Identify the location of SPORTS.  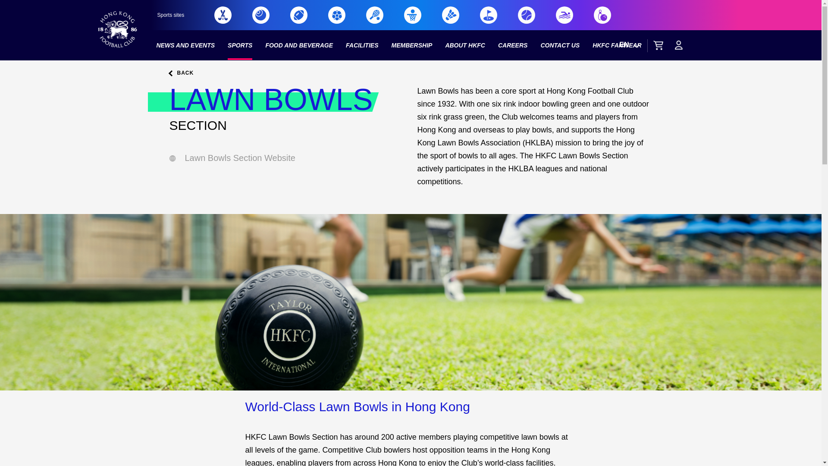
(240, 45).